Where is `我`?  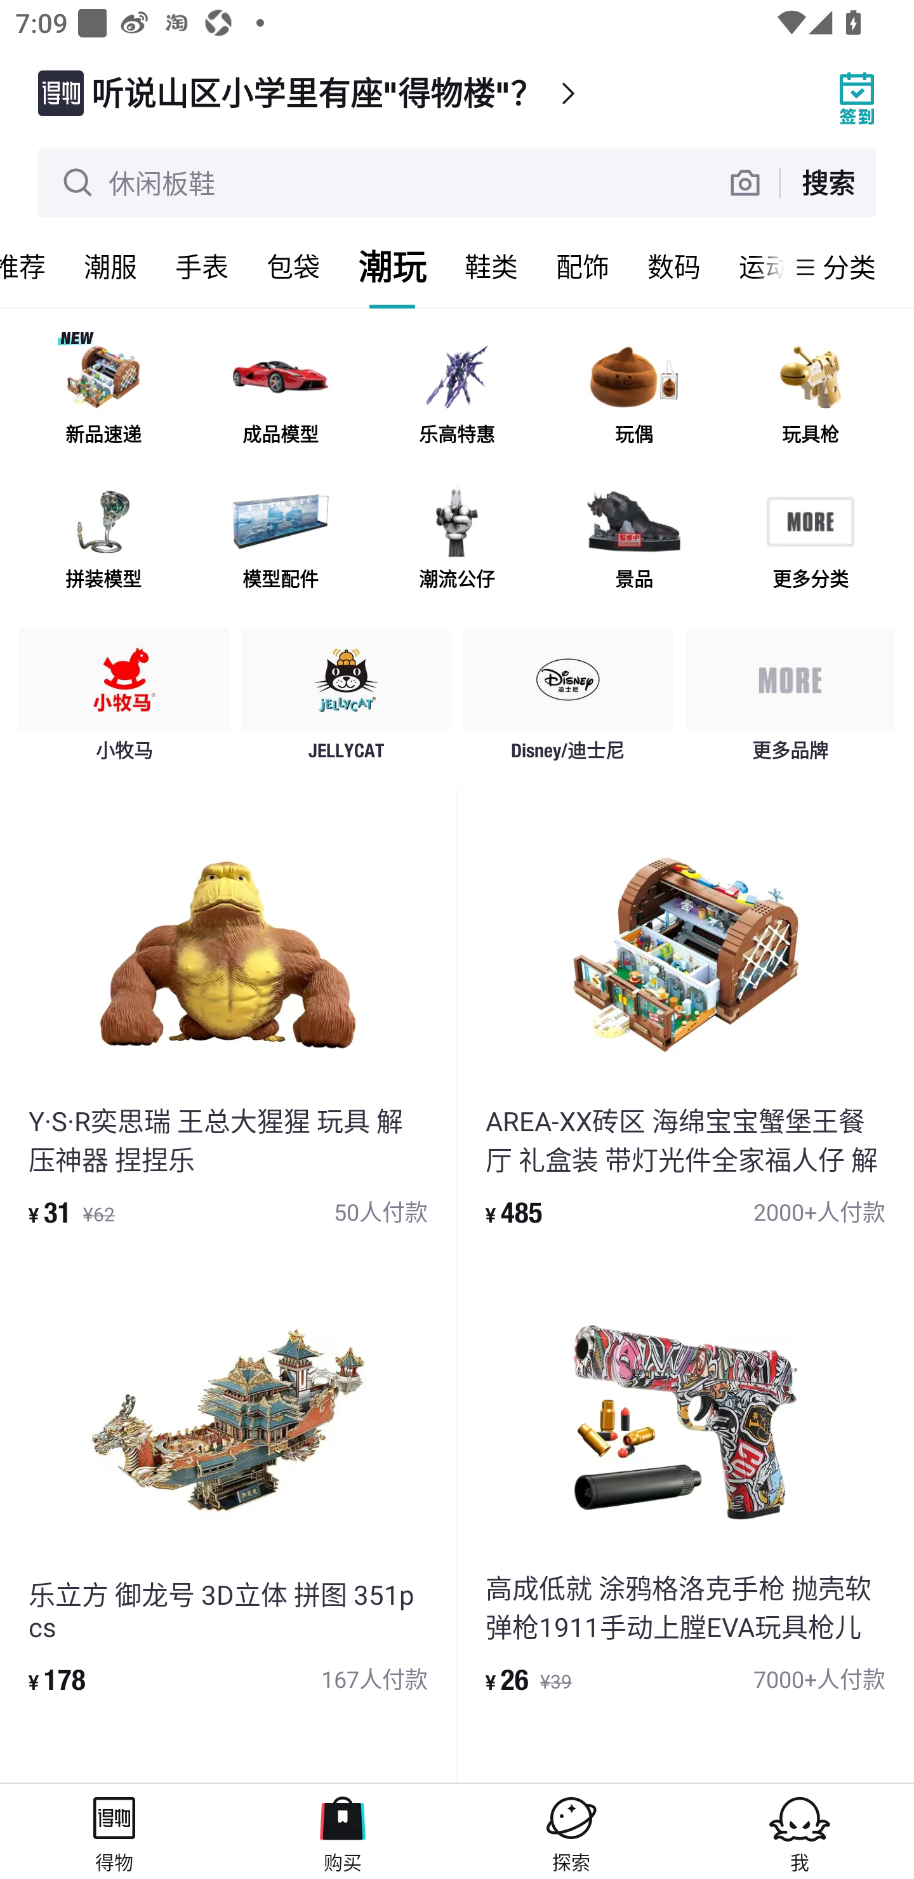
我 is located at coordinates (800, 1831).